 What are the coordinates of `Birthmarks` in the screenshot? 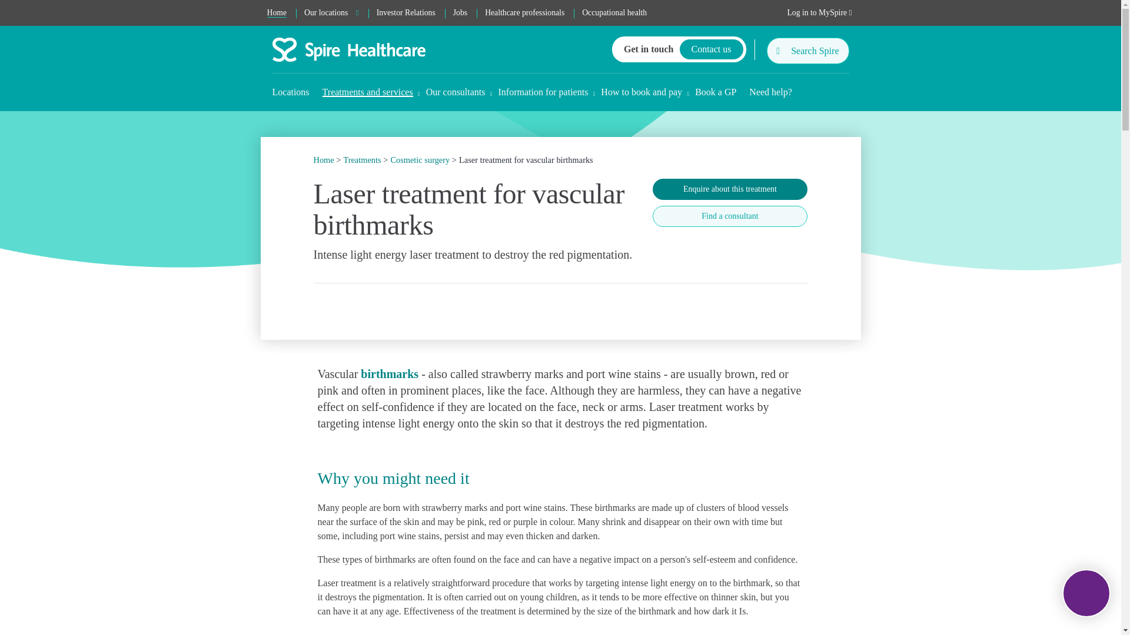 It's located at (389, 374).